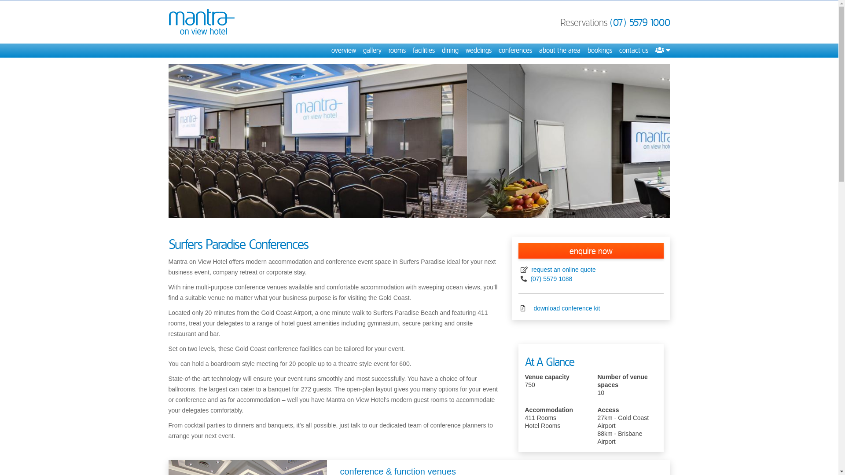  What do you see at coordinates (640, 22) in the screenshot?
I see `(07) 5579 1000` at bounding box center [640, 22].